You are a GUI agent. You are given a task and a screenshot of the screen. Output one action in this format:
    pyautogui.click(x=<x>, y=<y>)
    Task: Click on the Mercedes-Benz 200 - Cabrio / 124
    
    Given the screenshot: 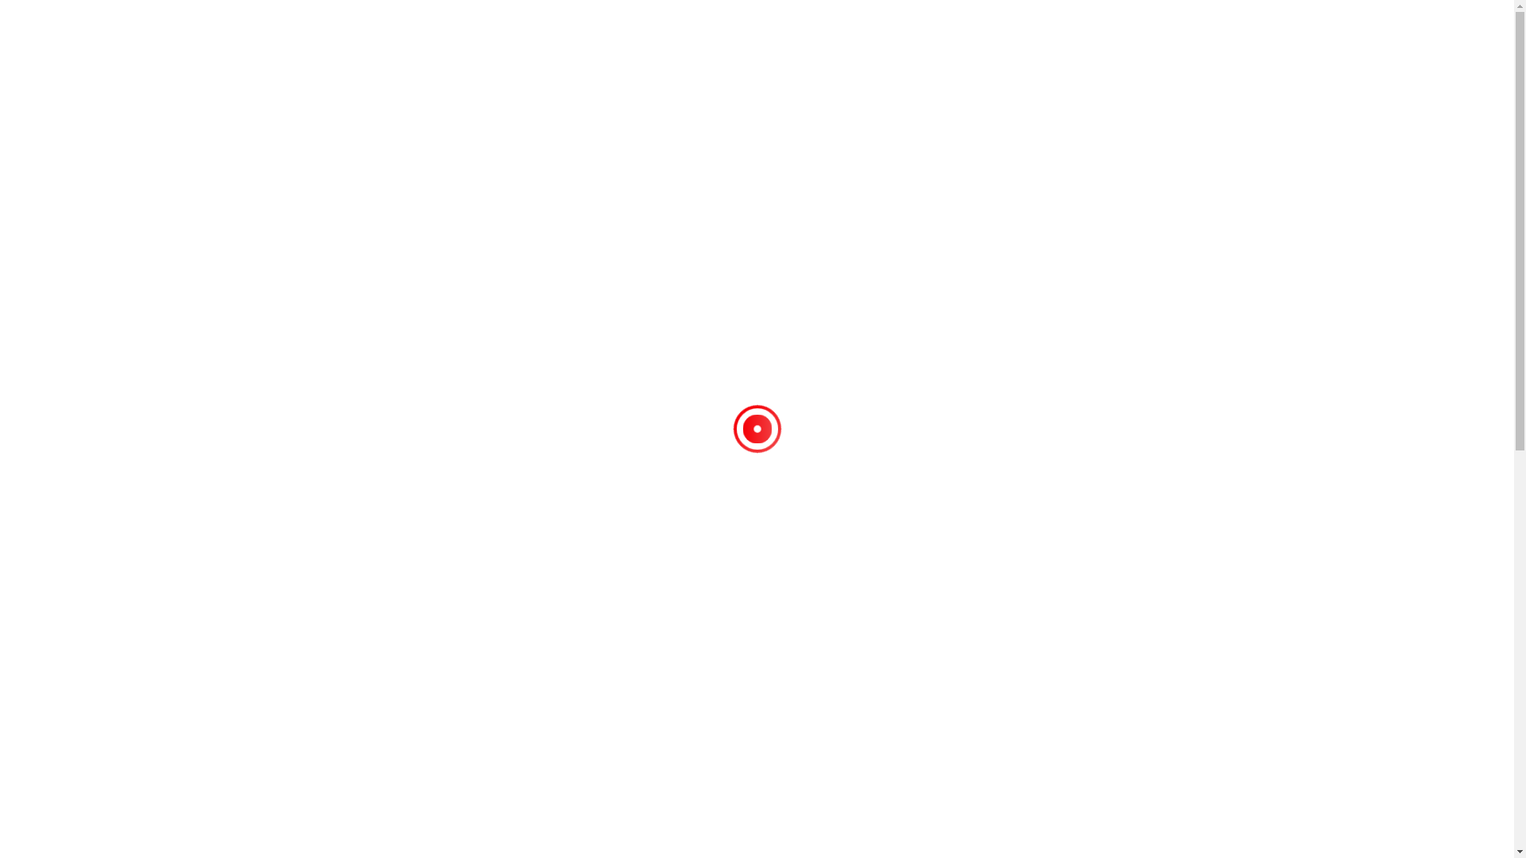 What is the action you would take?
    pyautogui.click(x=819, y=162)
    